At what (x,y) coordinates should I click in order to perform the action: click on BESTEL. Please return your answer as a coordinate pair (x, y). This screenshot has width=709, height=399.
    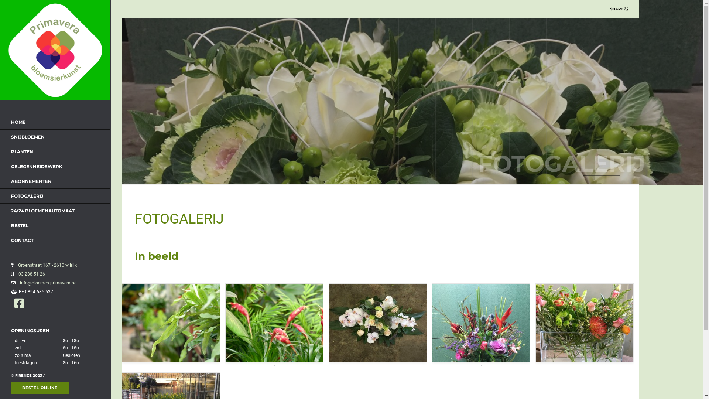
    Looking at the image, I should click on (20, 225).